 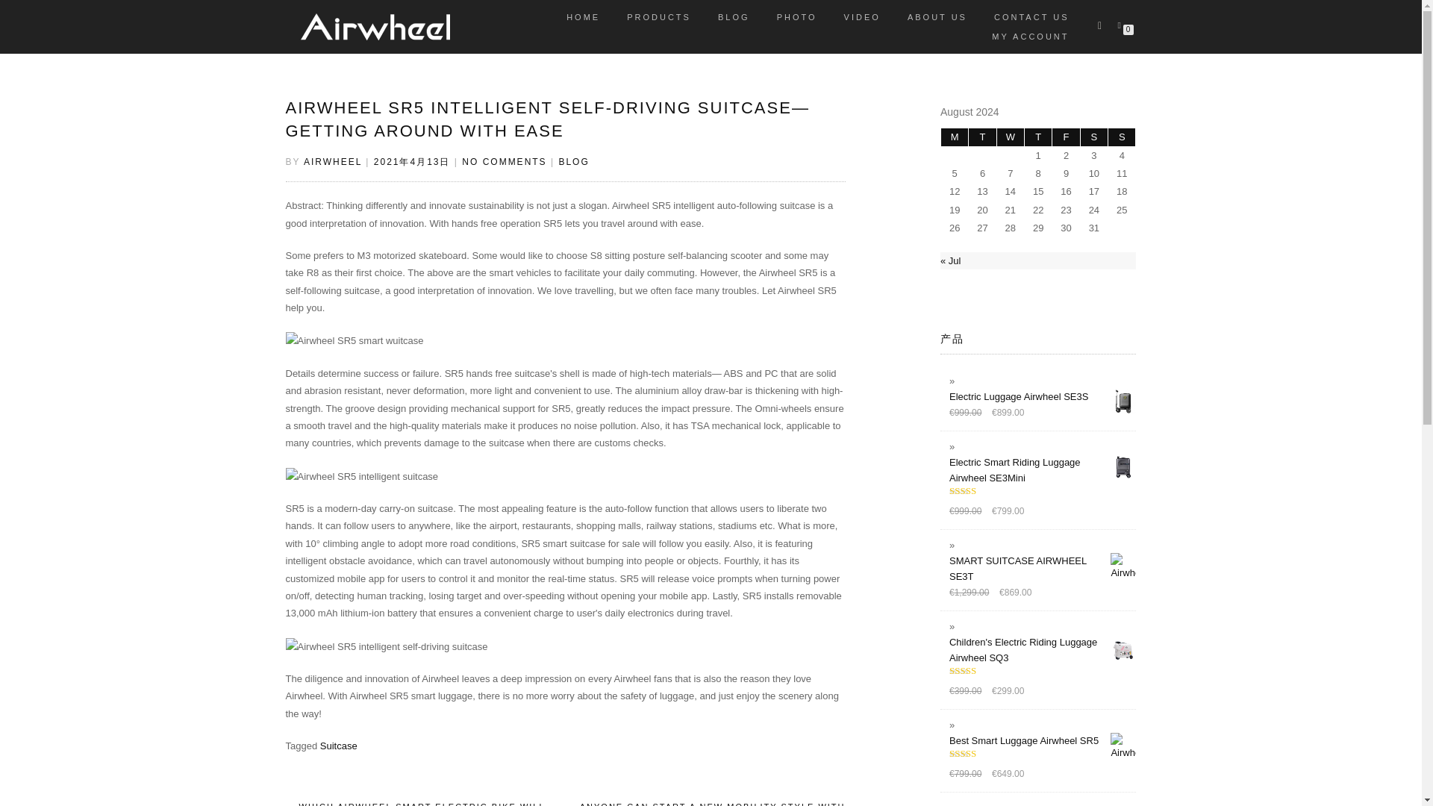 I want to click on NO COMMENTS, so click(x=503, y=161).